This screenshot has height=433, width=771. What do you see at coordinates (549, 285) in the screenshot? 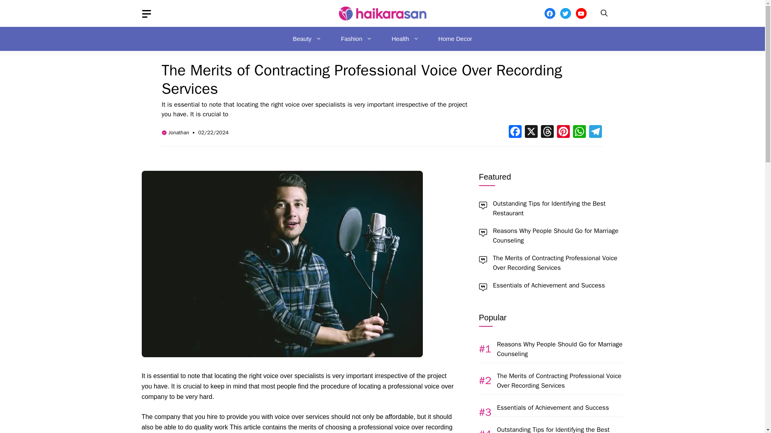
I see `Essentials of Achievement and Success` at bounding box center [549, 285].